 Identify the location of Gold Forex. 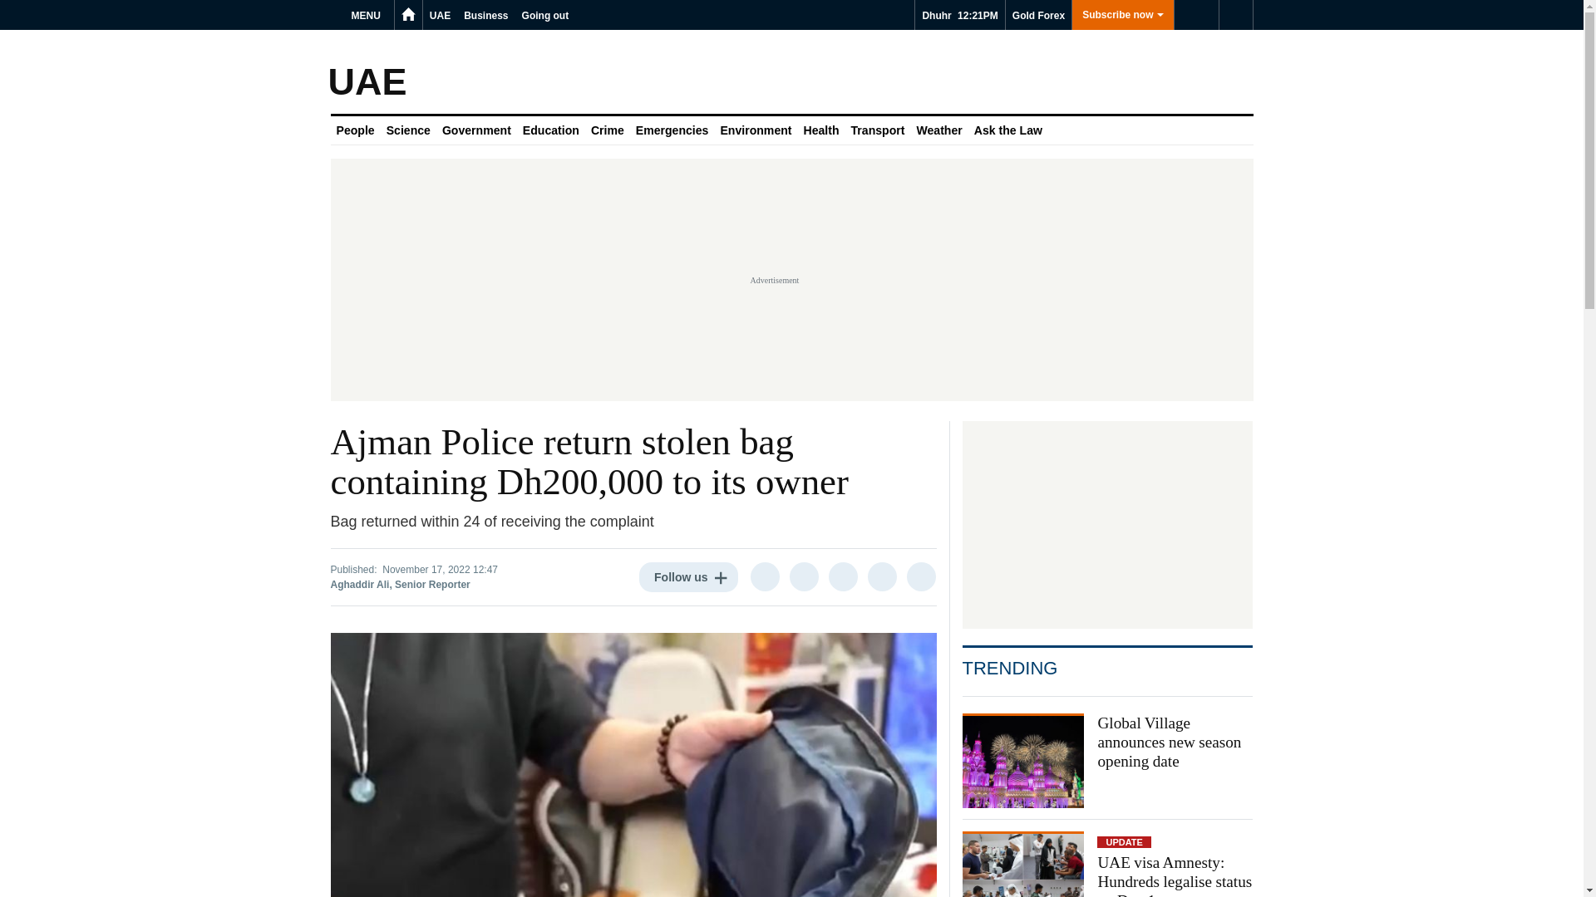
(1037, 15).